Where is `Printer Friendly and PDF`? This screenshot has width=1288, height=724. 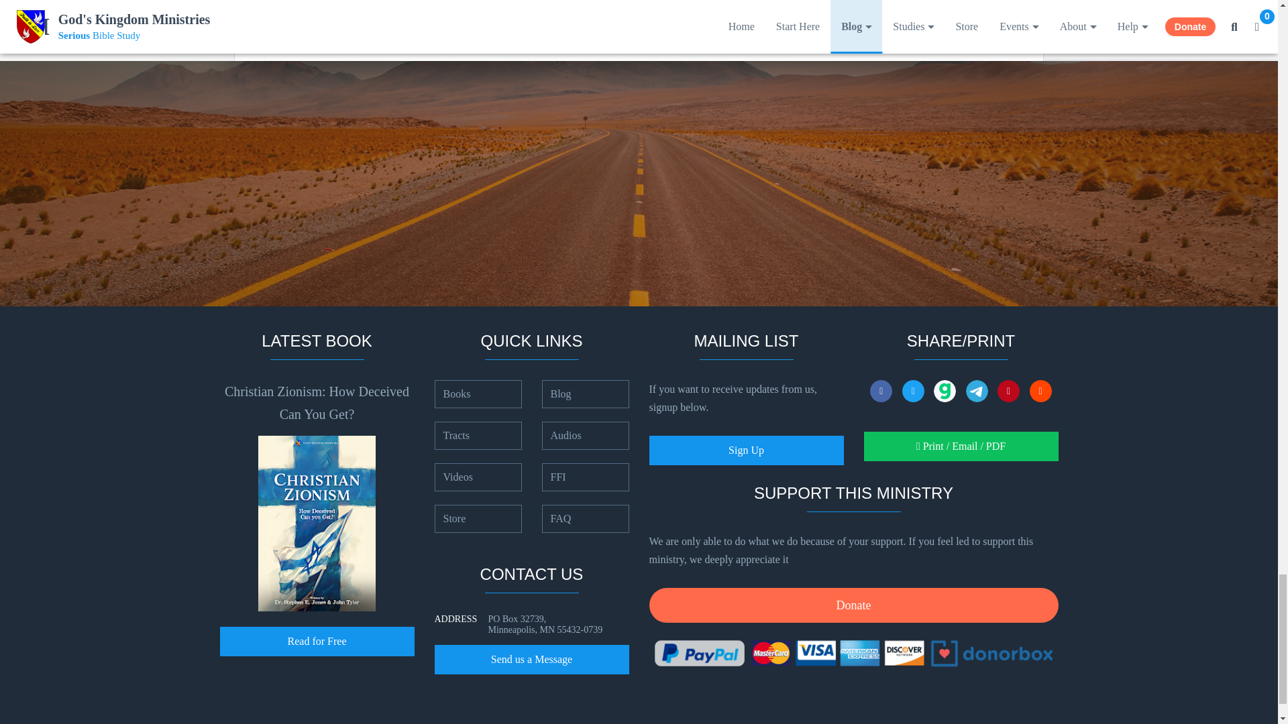 Printer Friendly and PDF is located at coordinates (961, 446).